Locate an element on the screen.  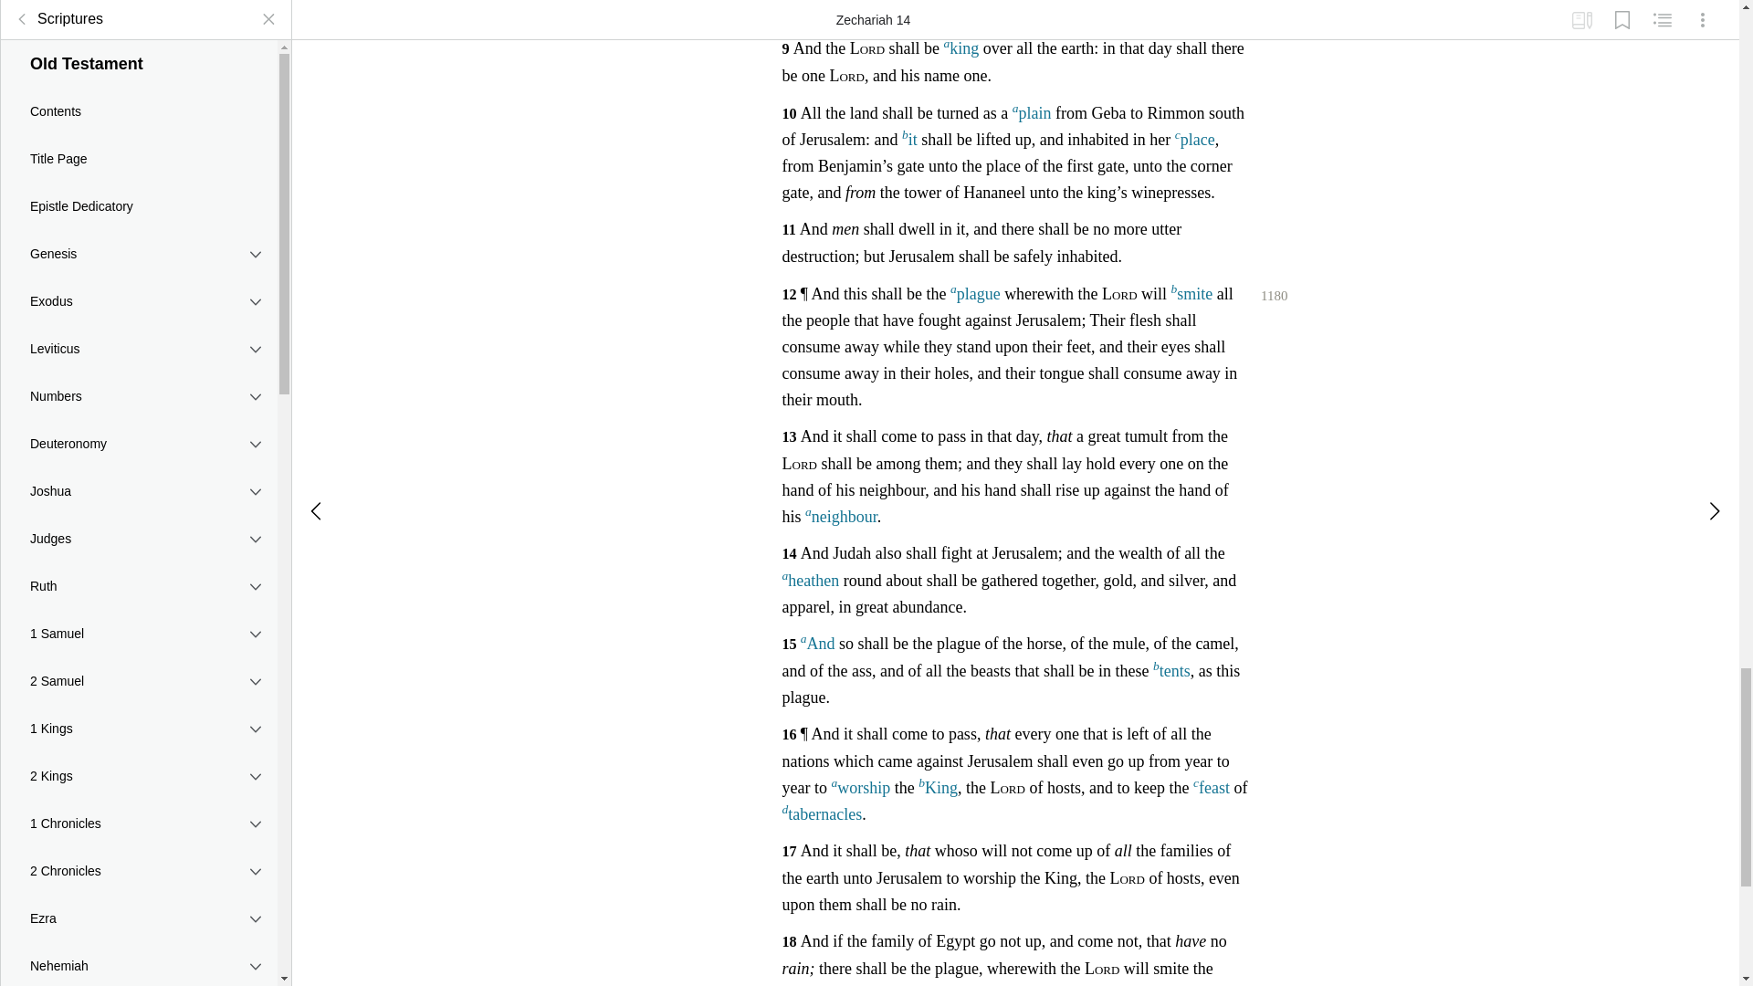
Amos is located at coordinates (139, 682).